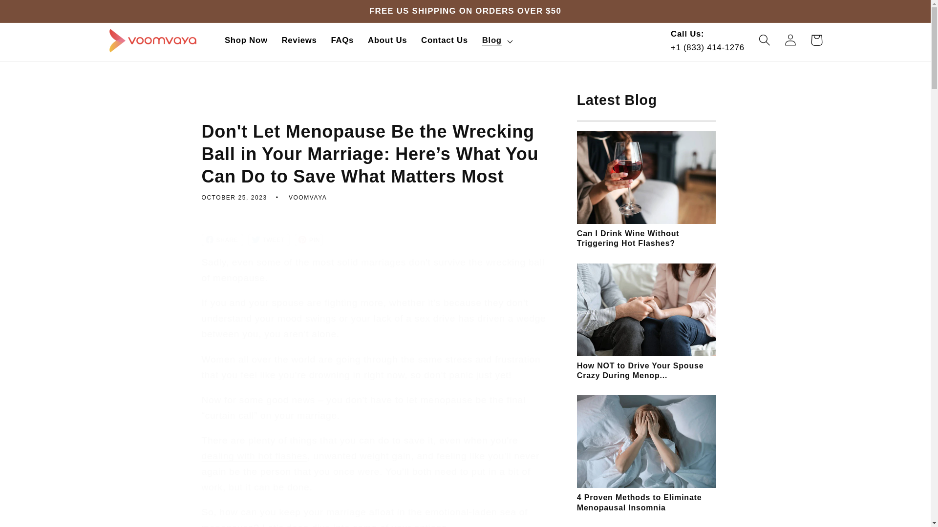 The width and height of the screenshot is (938, 527). I want to click on FAQs, so click(342, 41).